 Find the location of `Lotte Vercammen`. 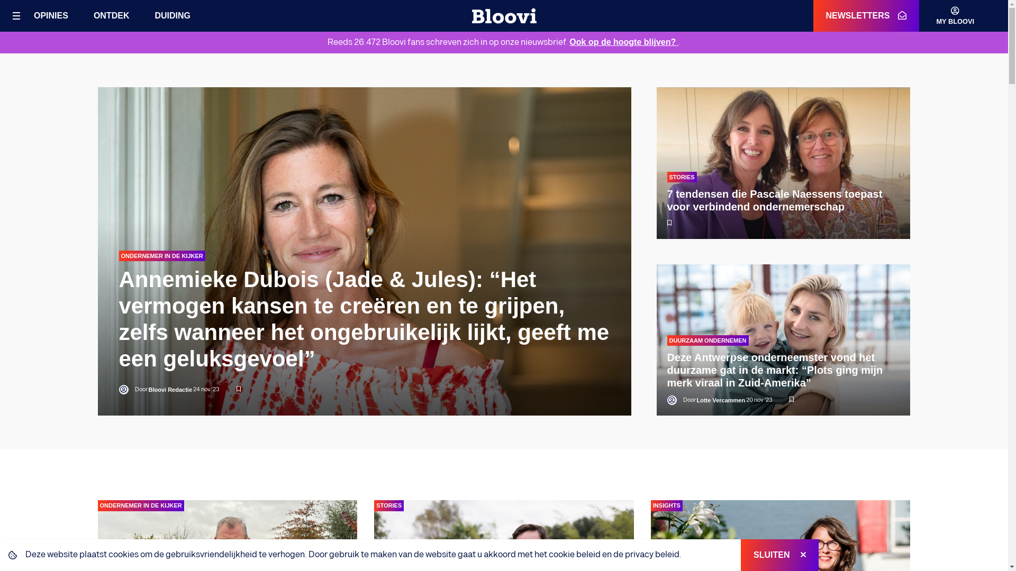

Lotte Vercammen is located at coordinates (721, 401).